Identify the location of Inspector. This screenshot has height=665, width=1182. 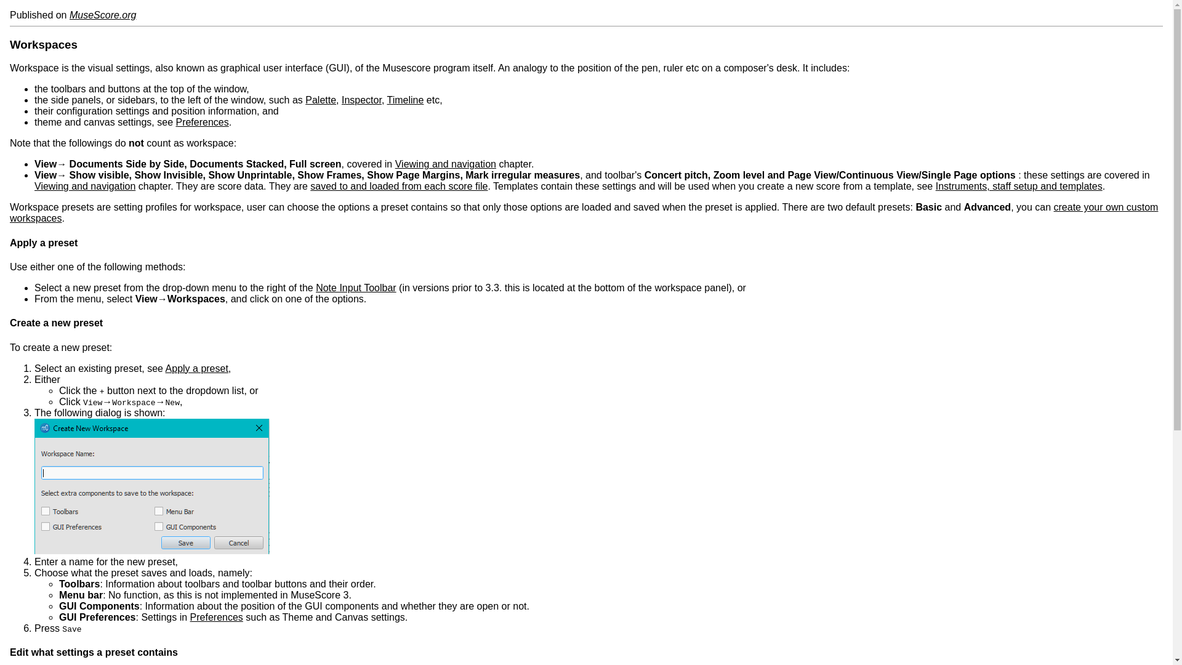
(361, 100).